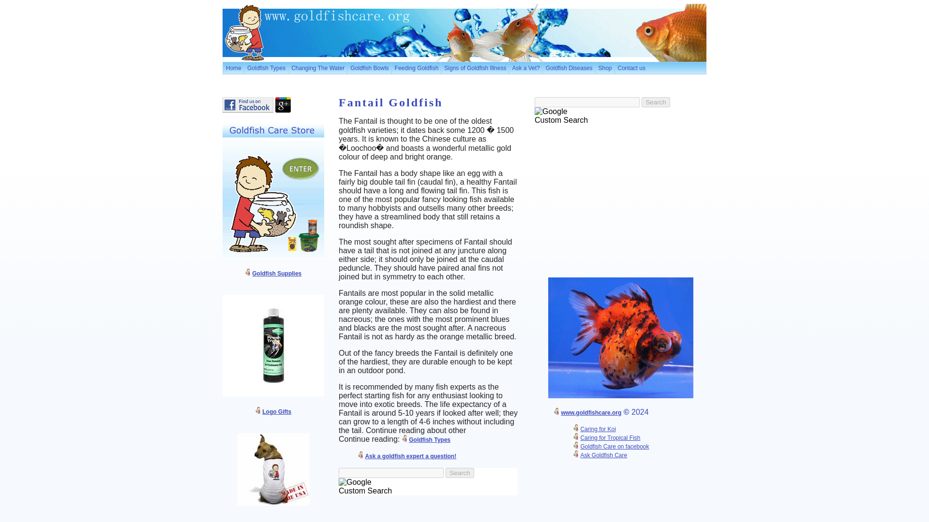 This screenshot has width=929, height=522. What do you see at coordinates (620, 200) in the screenshot?
I see `Advertisement` at bounding box center [620, 200].